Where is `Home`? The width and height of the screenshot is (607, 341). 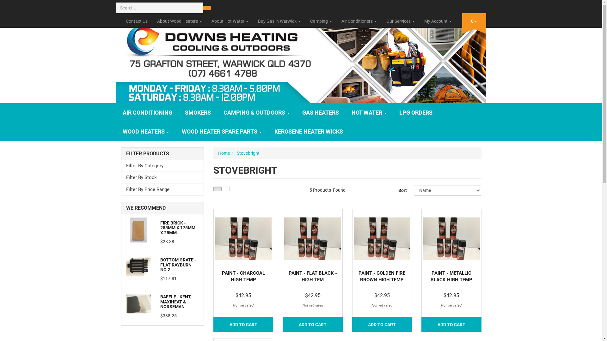 Home is located at coordinates (224, 153).